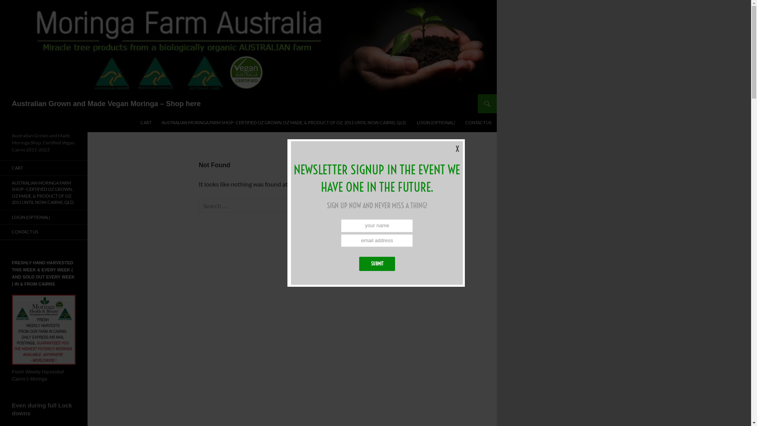 The height and width of the screenshot is (426, 757). I want to click on CONTACT US, so click(44, 232).